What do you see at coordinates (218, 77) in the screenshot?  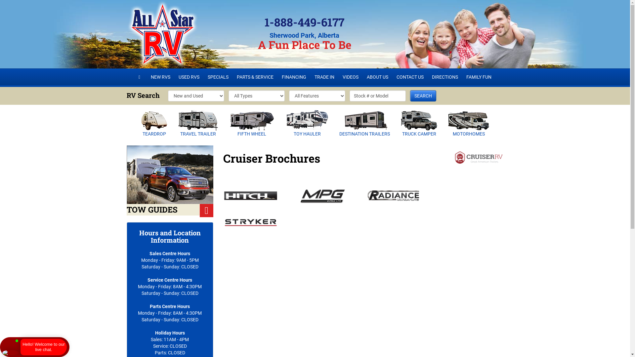 I see `SPECIALS` at bounding box center [218, 77].